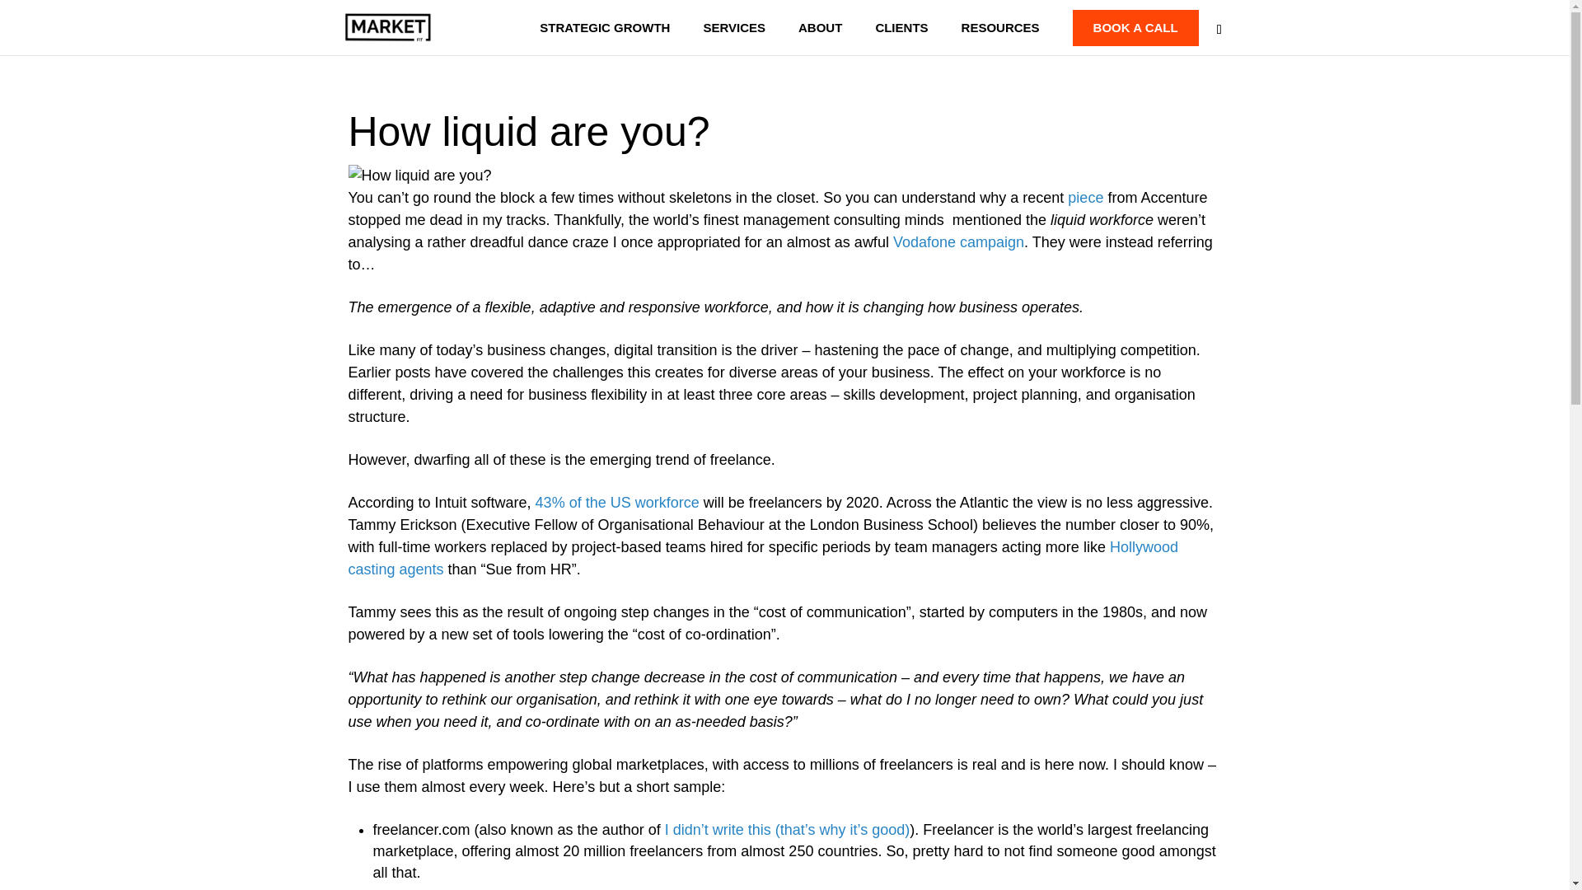 The width and height of the screenshot is (1582, 890). I want to click on STRATEGIC GROWTH, so click(604, 38).